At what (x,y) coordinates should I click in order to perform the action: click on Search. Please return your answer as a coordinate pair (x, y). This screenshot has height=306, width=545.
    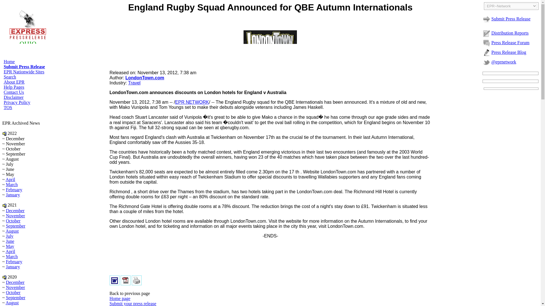
    Looking at the image, I should click on (10, 77).